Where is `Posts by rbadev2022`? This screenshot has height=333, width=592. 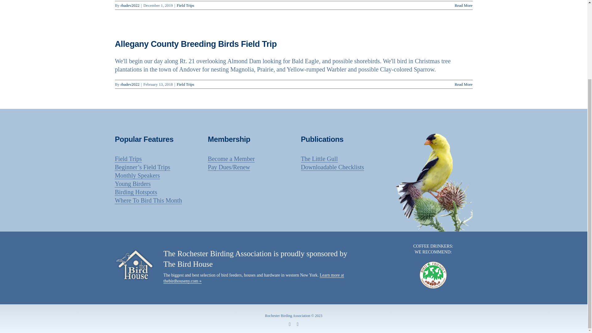 Posts by rbadev2022 is located at coordinates (130, 84).